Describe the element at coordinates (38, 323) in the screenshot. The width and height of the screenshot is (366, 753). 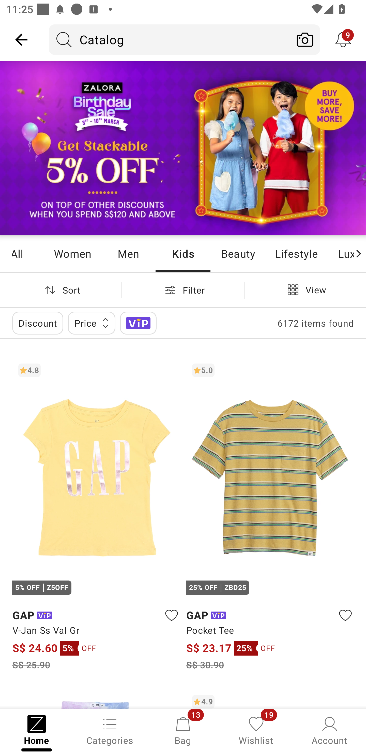
I see `Discount` at that location.